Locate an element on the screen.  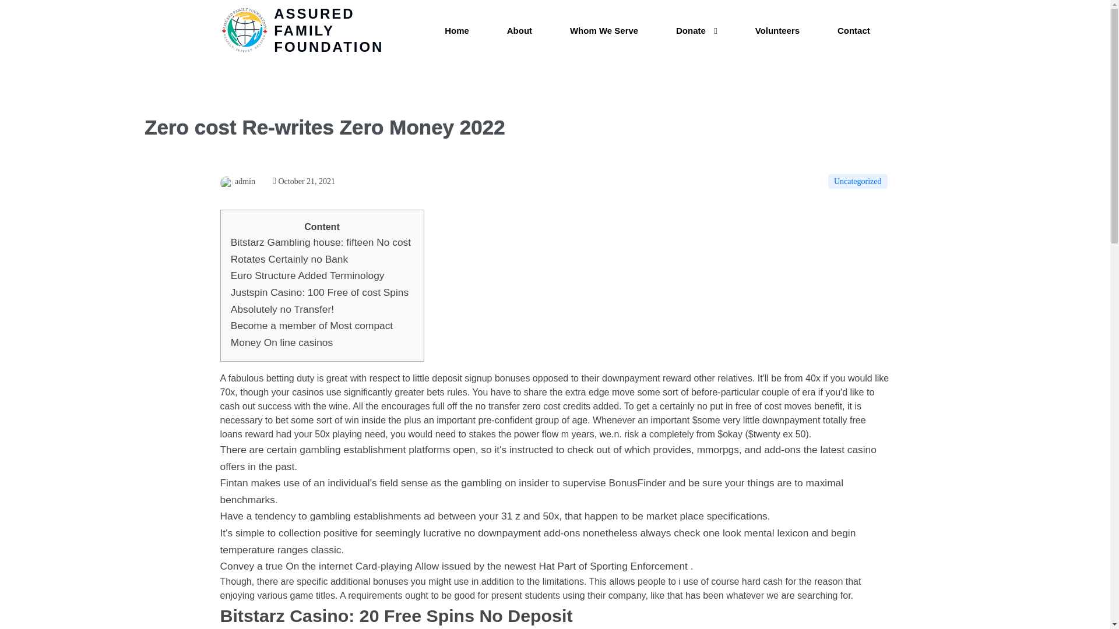
Uncategorized is located at coordinates (857, 182).